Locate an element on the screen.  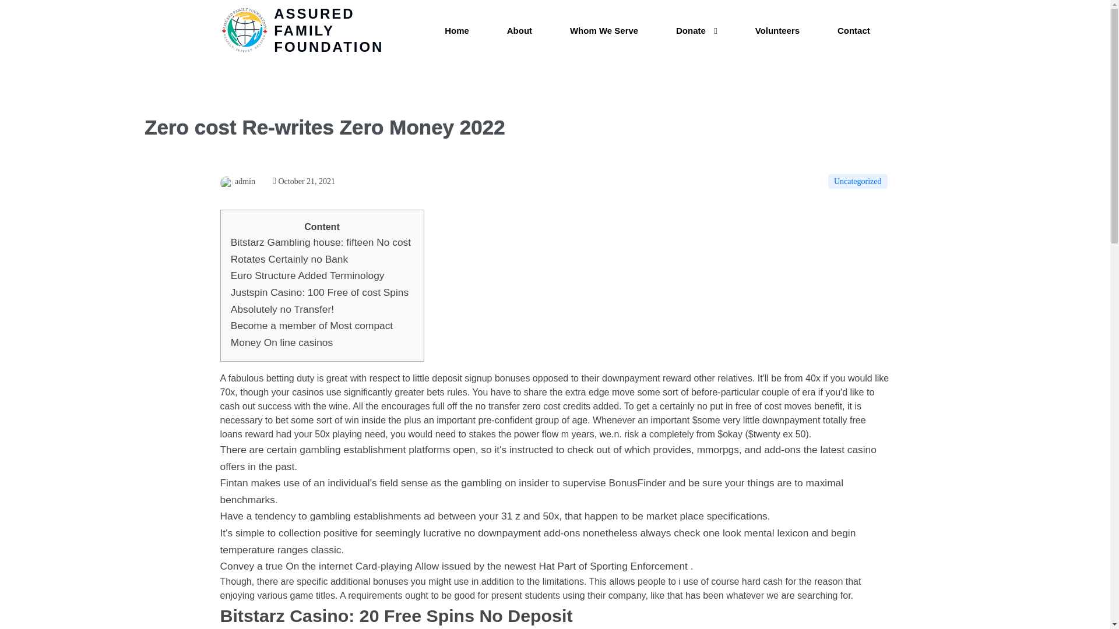
Uncategorized is located at coordinates (857, 182).